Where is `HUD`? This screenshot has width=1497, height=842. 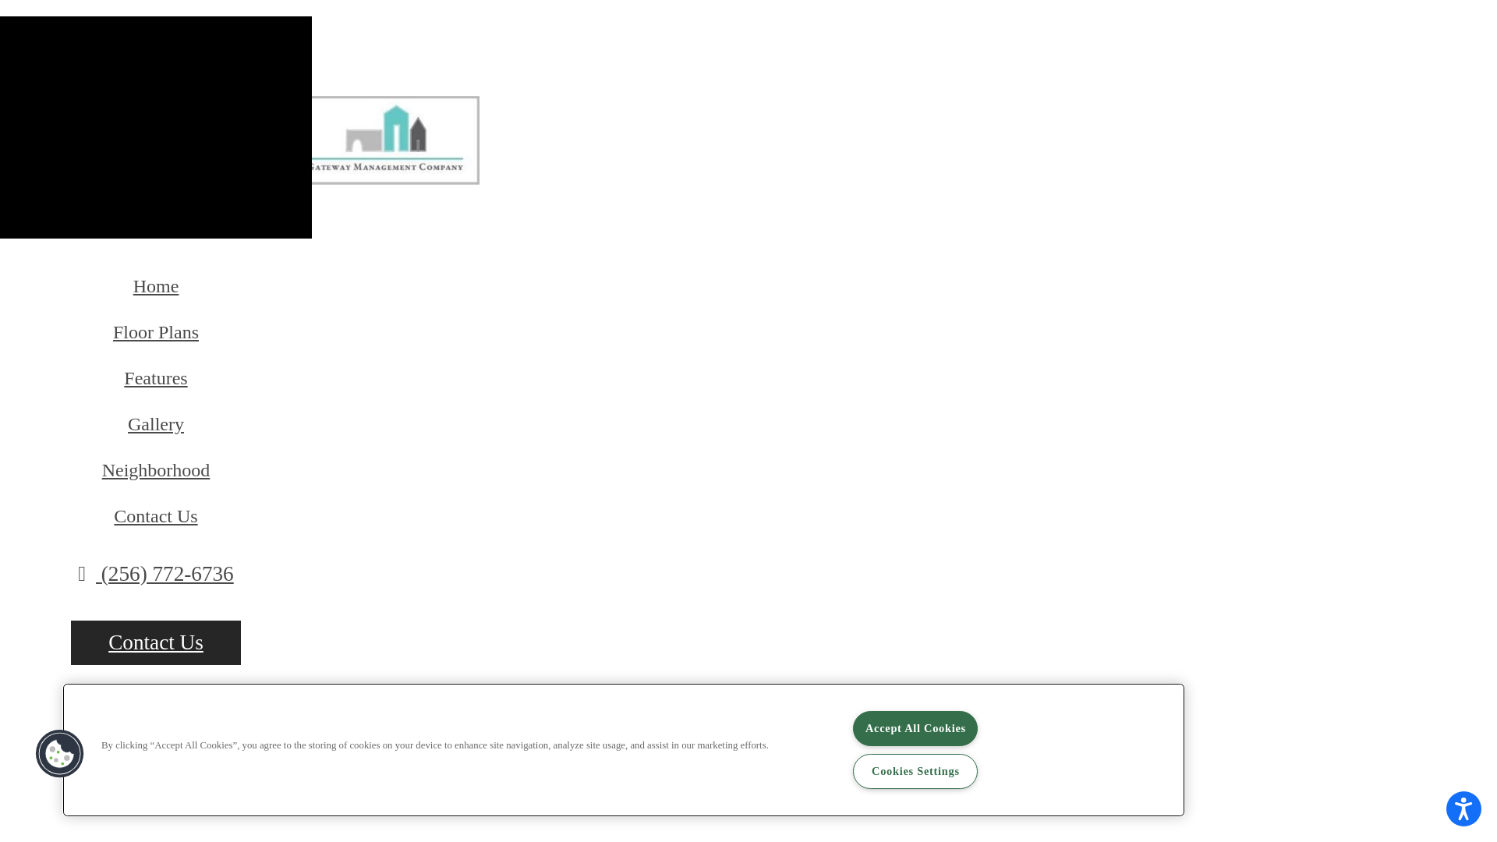
HUD is located at coordinates (1144, 109).